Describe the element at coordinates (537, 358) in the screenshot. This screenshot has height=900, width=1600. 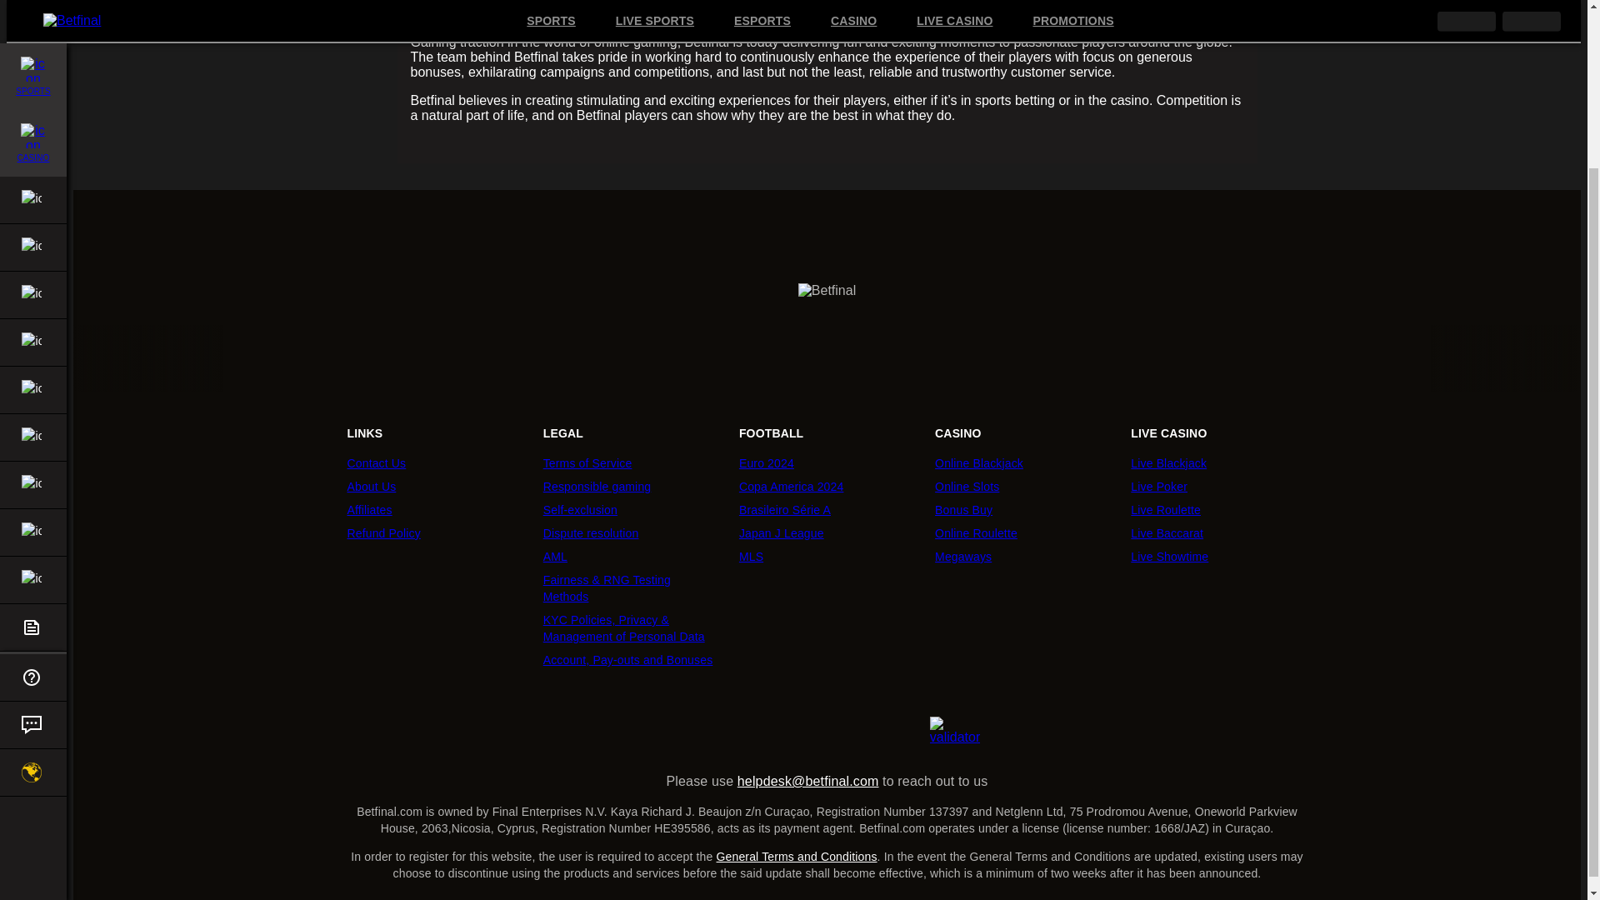
I see `Play the Best iSoftBet Slots for Real Money` at that location.